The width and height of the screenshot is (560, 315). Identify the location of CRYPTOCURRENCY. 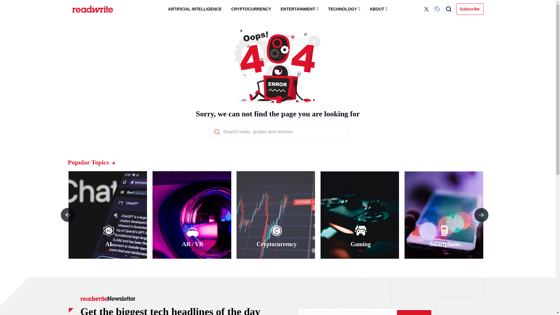
(251, 9).